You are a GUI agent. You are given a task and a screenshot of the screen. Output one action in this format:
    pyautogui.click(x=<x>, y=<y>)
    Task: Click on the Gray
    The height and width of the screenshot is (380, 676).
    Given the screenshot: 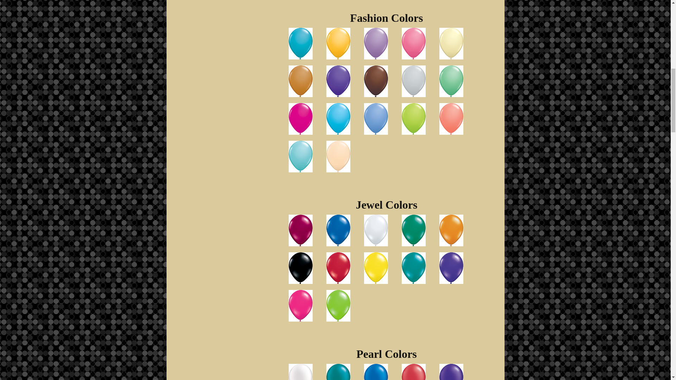 What is the action you would take?
    pyautogui.click(x=413, y=81)
    